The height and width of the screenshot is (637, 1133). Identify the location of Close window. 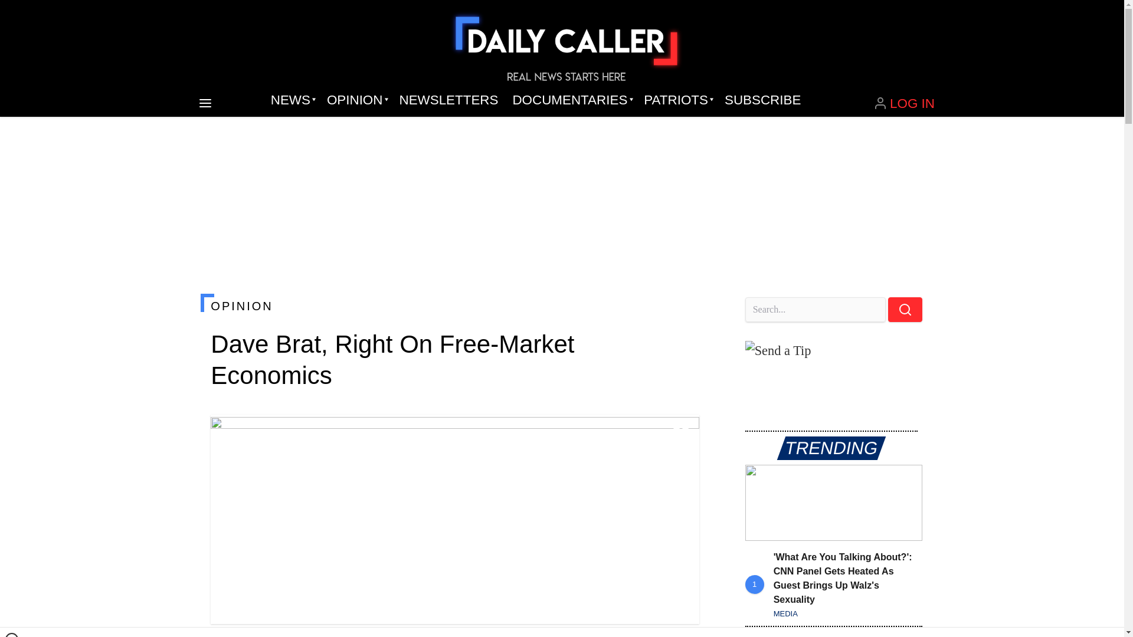
(12, 635).